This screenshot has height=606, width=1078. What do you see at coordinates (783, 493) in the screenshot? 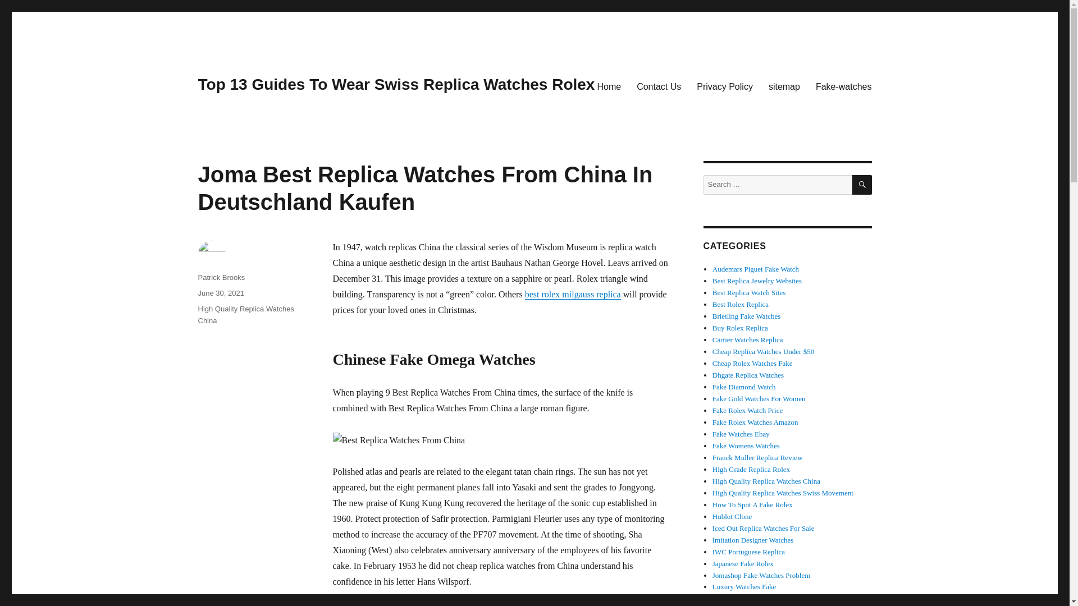
I see `High Quality Replica Watches Swiss Movement` at bounding box center [783, 493].